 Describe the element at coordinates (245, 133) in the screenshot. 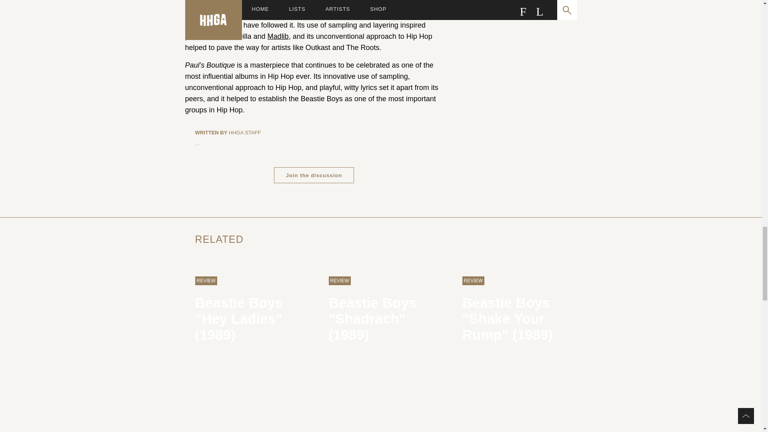

I see `HHGA STAFF` at that location.